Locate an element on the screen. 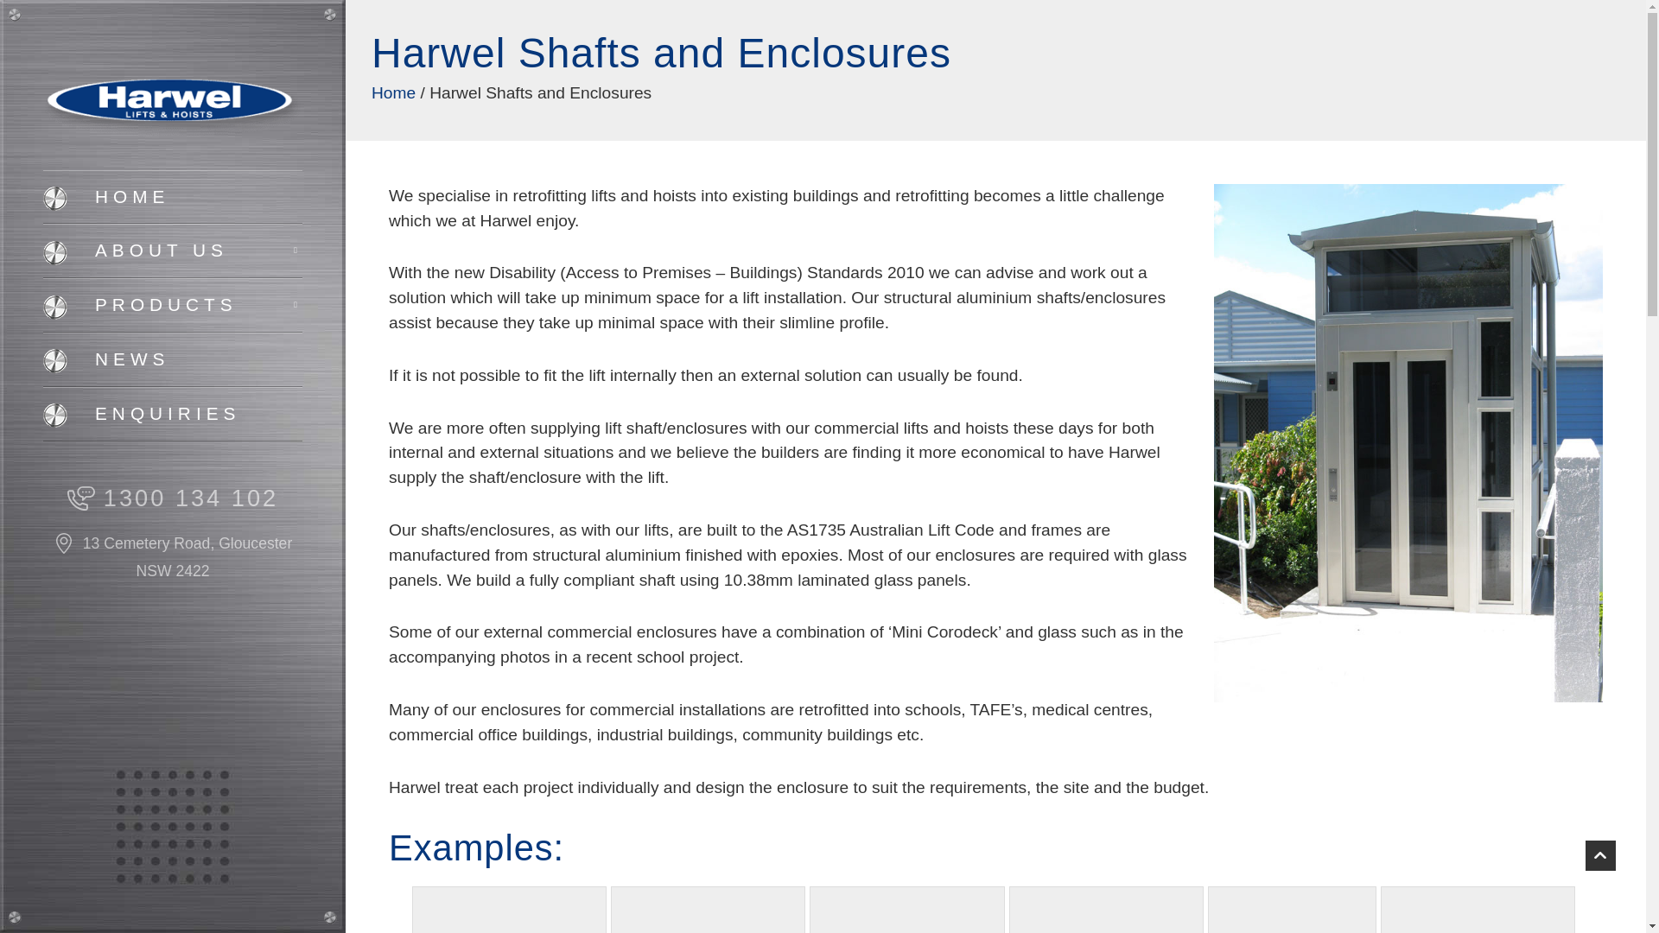 This screenshot has width=1659, height=933. ENQUIRIES is located at coordinates (172, 414).